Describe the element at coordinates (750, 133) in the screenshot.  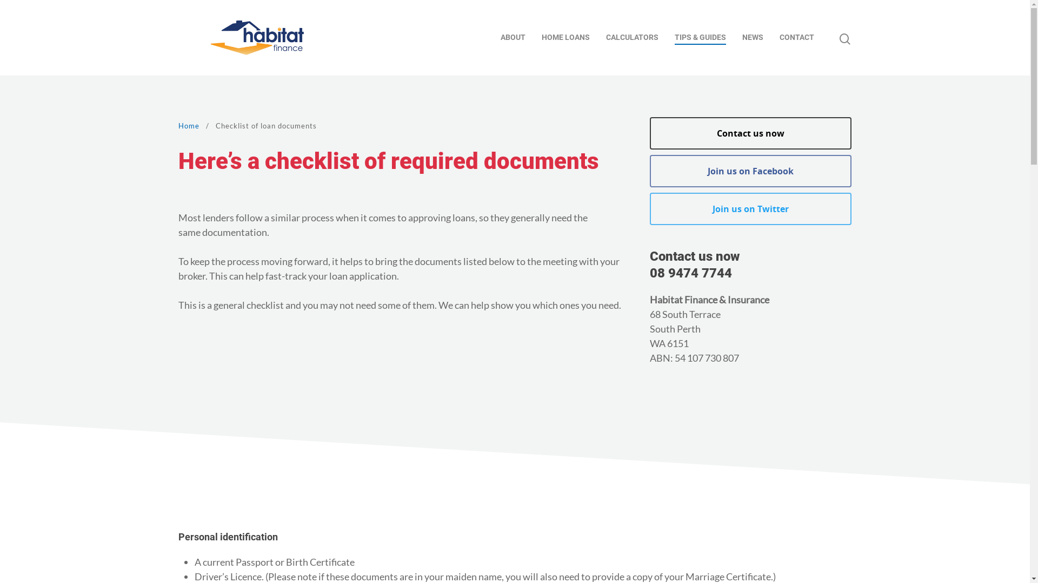
I see `Contact us now` at that location.